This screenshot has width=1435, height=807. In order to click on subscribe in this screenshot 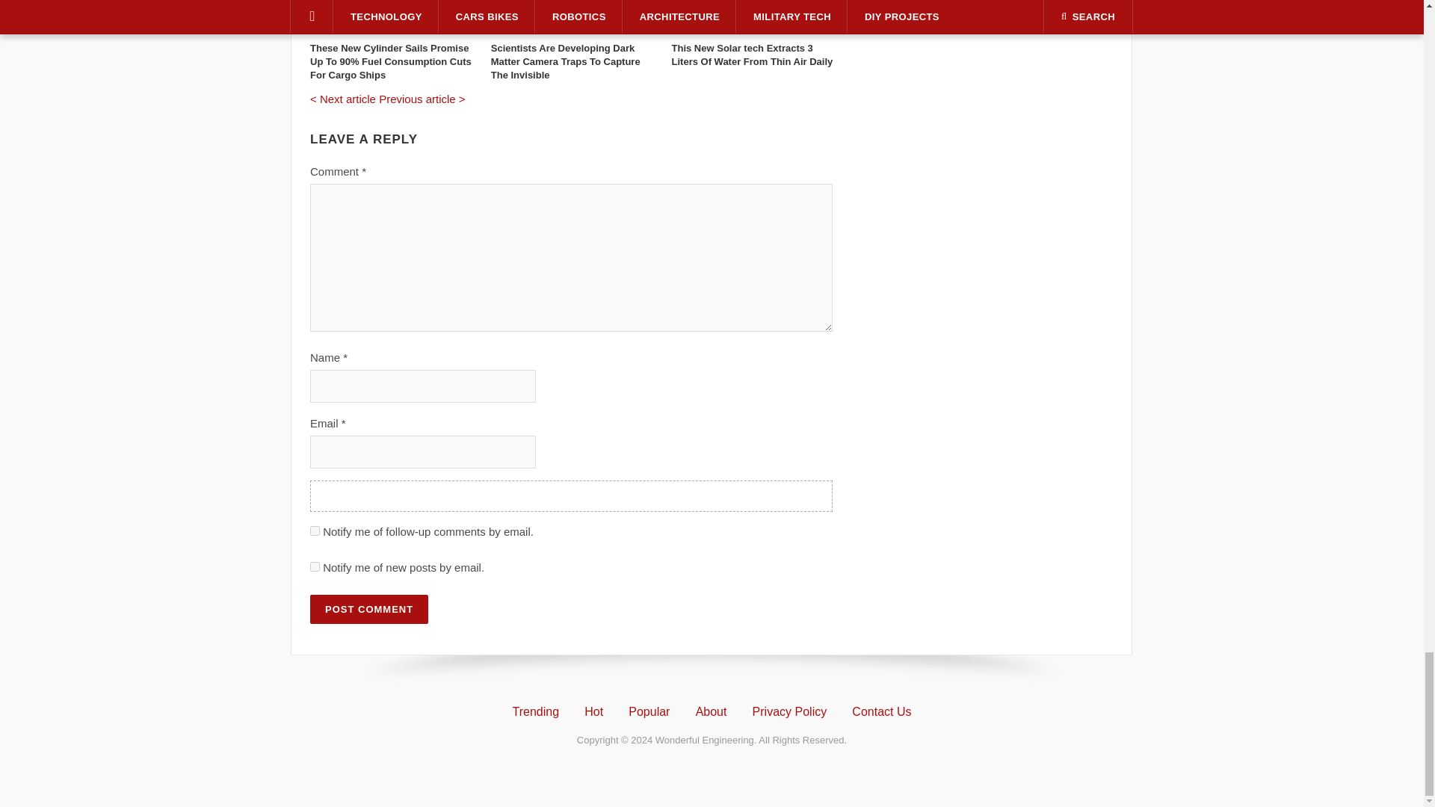, I will do `click(315, 531)`.